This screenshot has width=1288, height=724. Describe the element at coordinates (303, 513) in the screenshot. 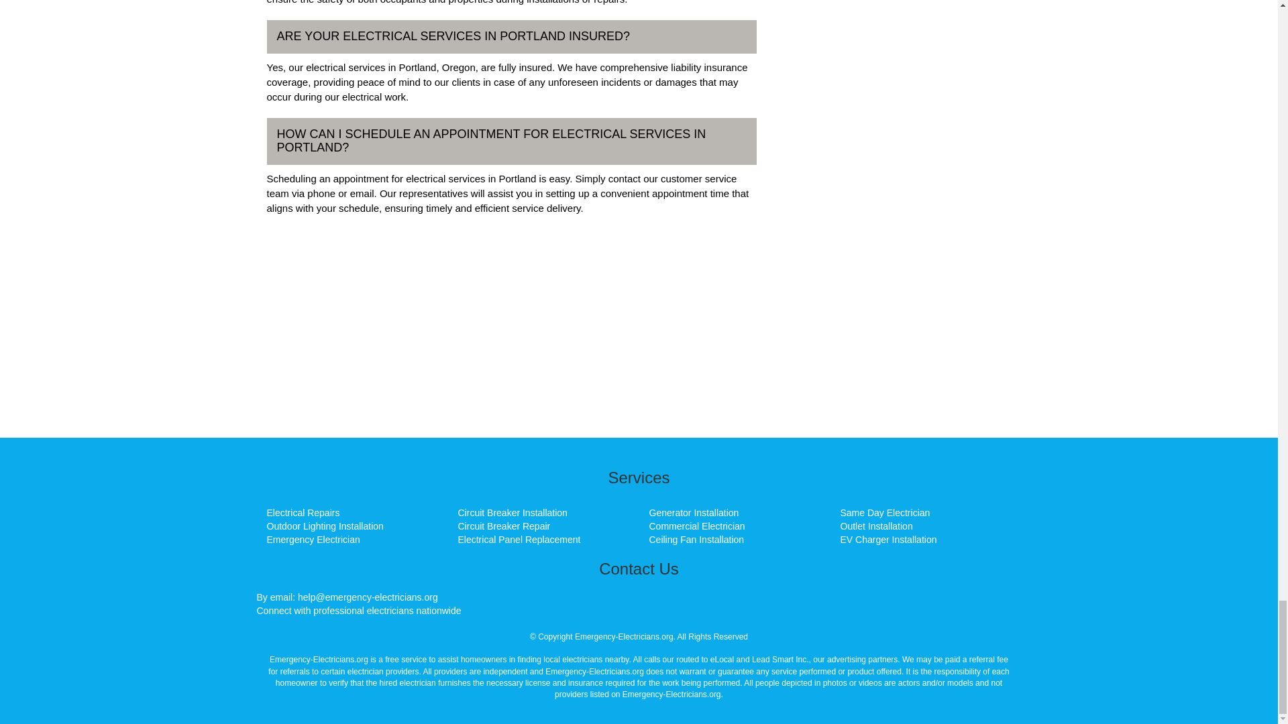

I see `Electrical Repairs` at that location.